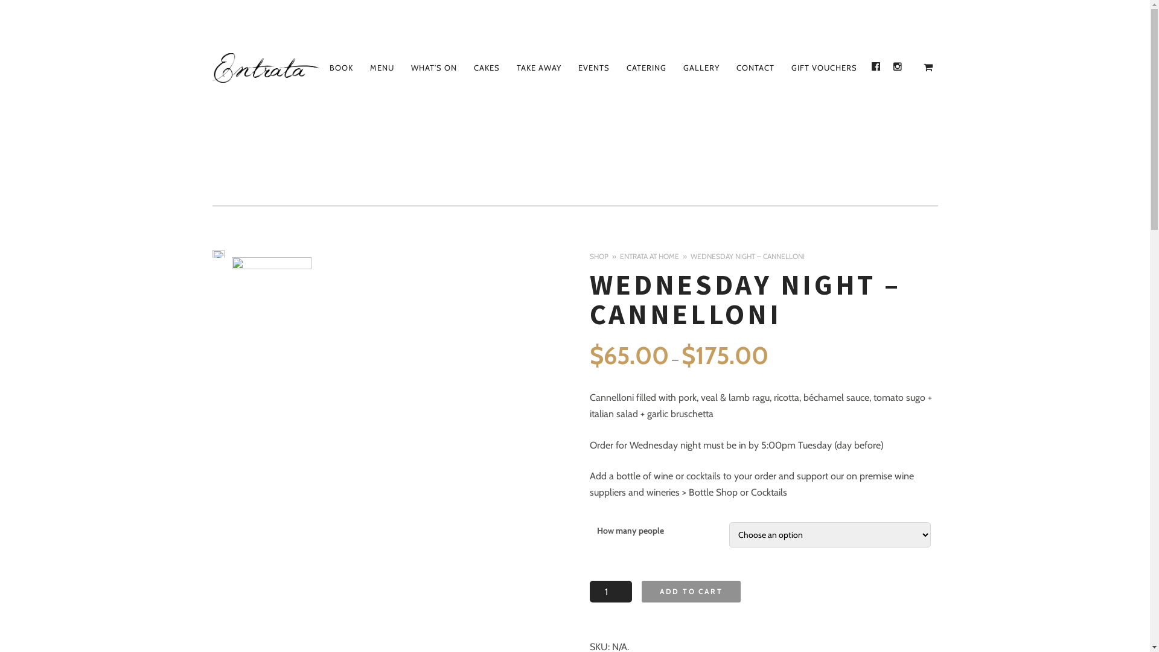 The image size is (1159, 652). I want to click on Entrata, so click(266, 68).